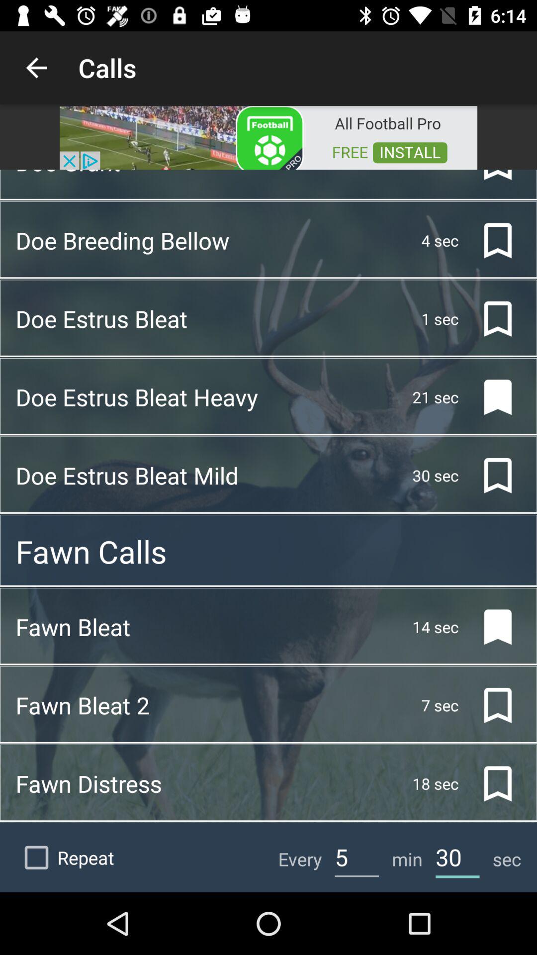 The width and height of the screenshot is (537, 955). What do you see at coordinates (268, 137) in the screenshot?
I see `open app` at bounding box center [268, 137].